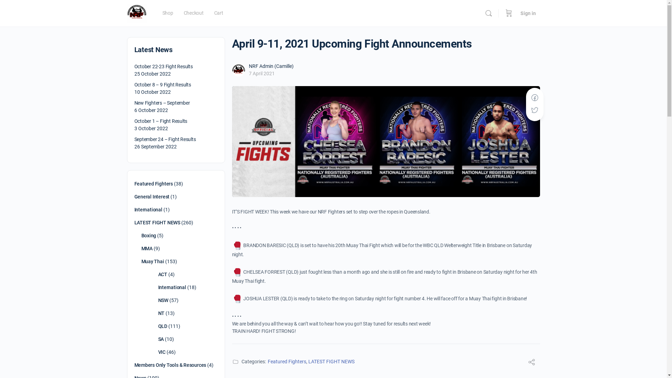 The image size is (672, 378). Describe the element at coordinates (261, 73) in the screenshot. I see `7 April 2021` at that location.